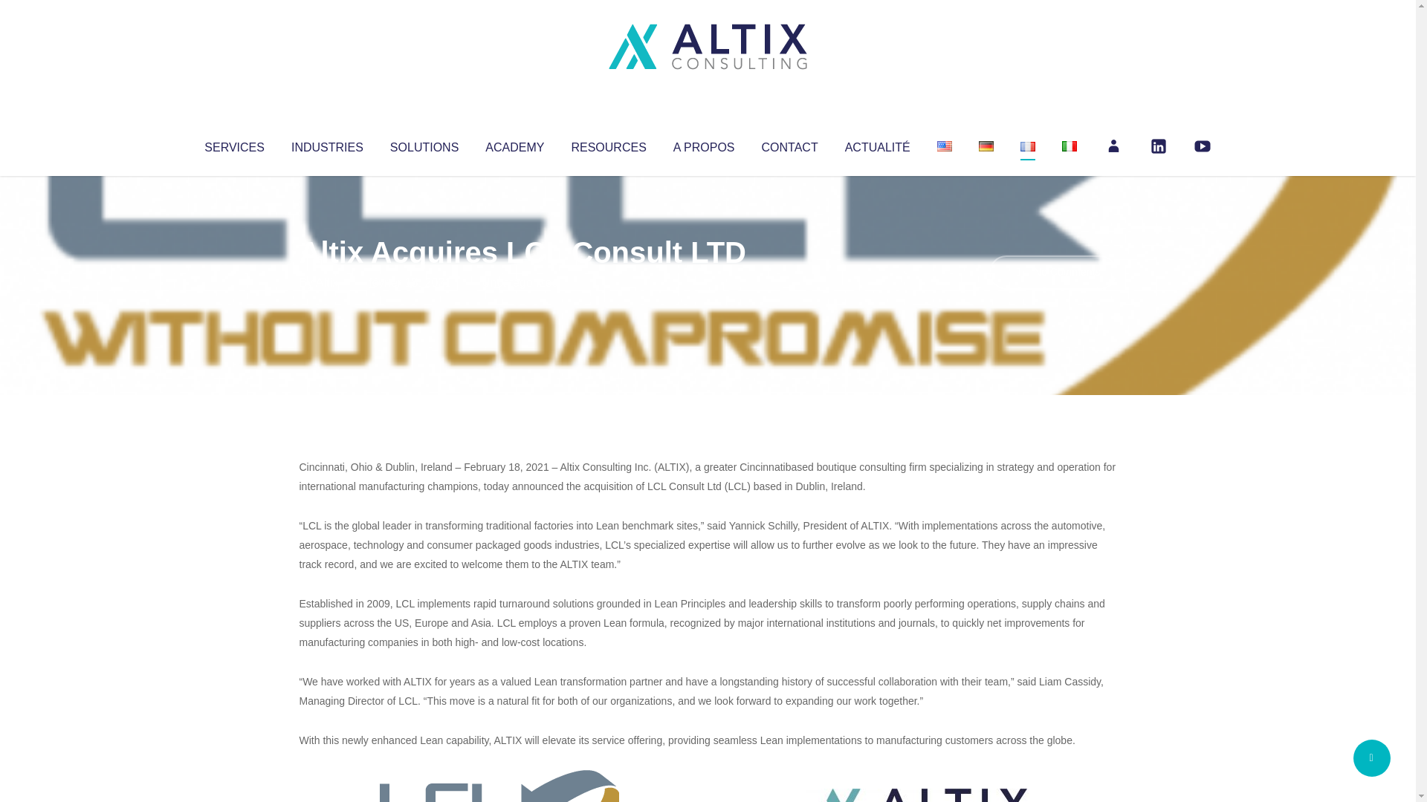 The height and width of the screenshot is (802, 1427). Describe the element at coordinates (608, 144) in the screenshot. I see `RESOURCES` at that location.